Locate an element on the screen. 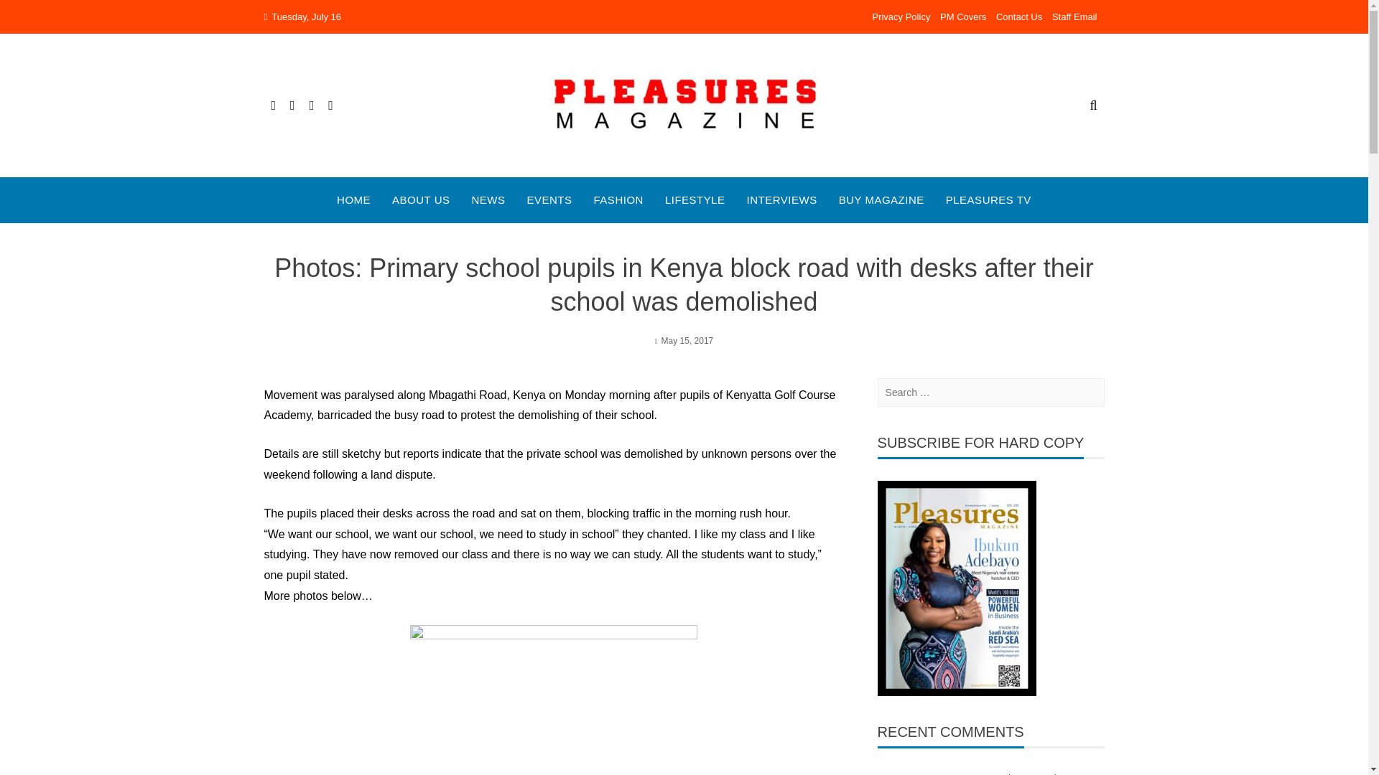  HOME is located at coordinates (353, 199).